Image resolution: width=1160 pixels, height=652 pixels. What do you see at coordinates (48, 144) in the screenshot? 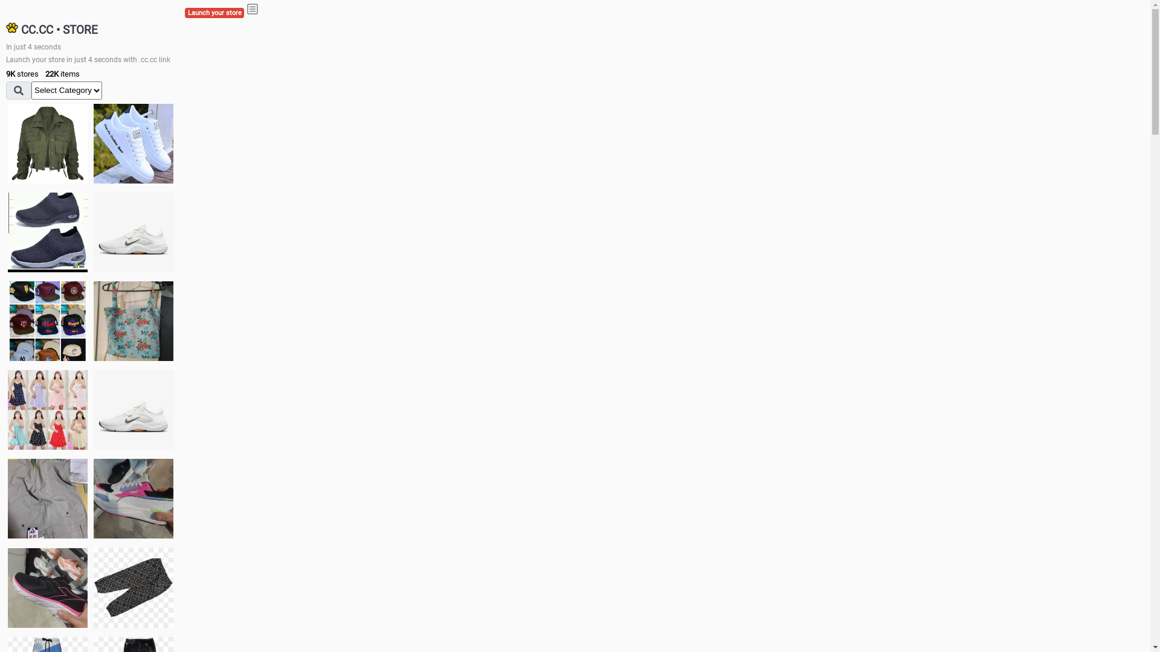
I see `jacket` at bounding box center [48, 144].